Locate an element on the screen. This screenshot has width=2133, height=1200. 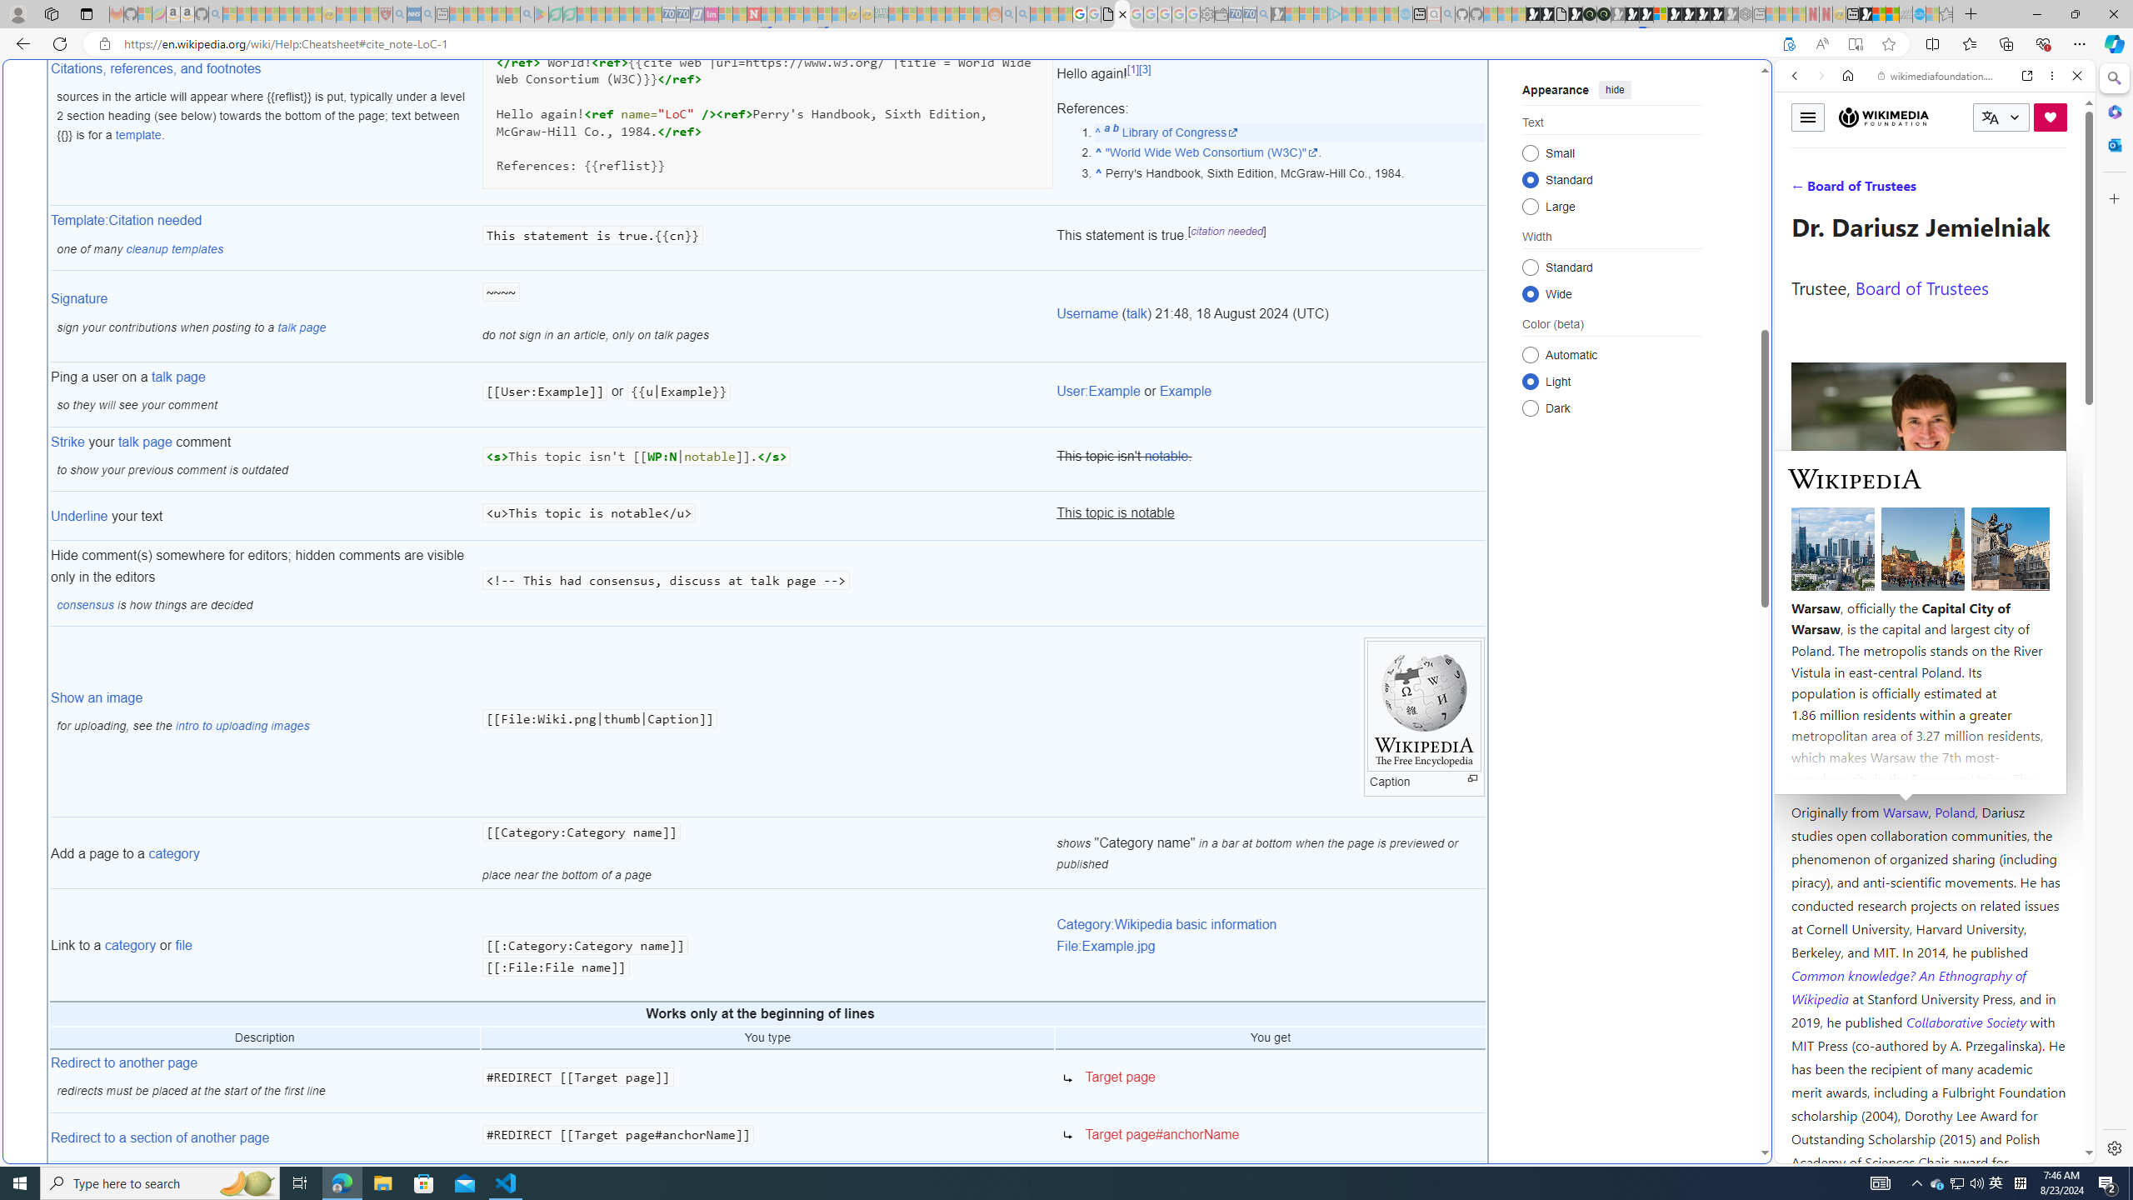
Username (talk) 21:48, 18 August 2024 (UTC) is located at coordinates (1270, 317).